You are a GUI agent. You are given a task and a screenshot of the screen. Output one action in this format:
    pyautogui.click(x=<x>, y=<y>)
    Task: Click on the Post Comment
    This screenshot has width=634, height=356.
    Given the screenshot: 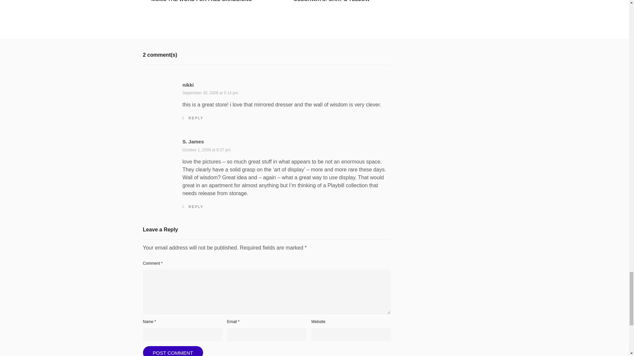 What is the action you would take?
    pyautogui.click(x=204, y=10)
    